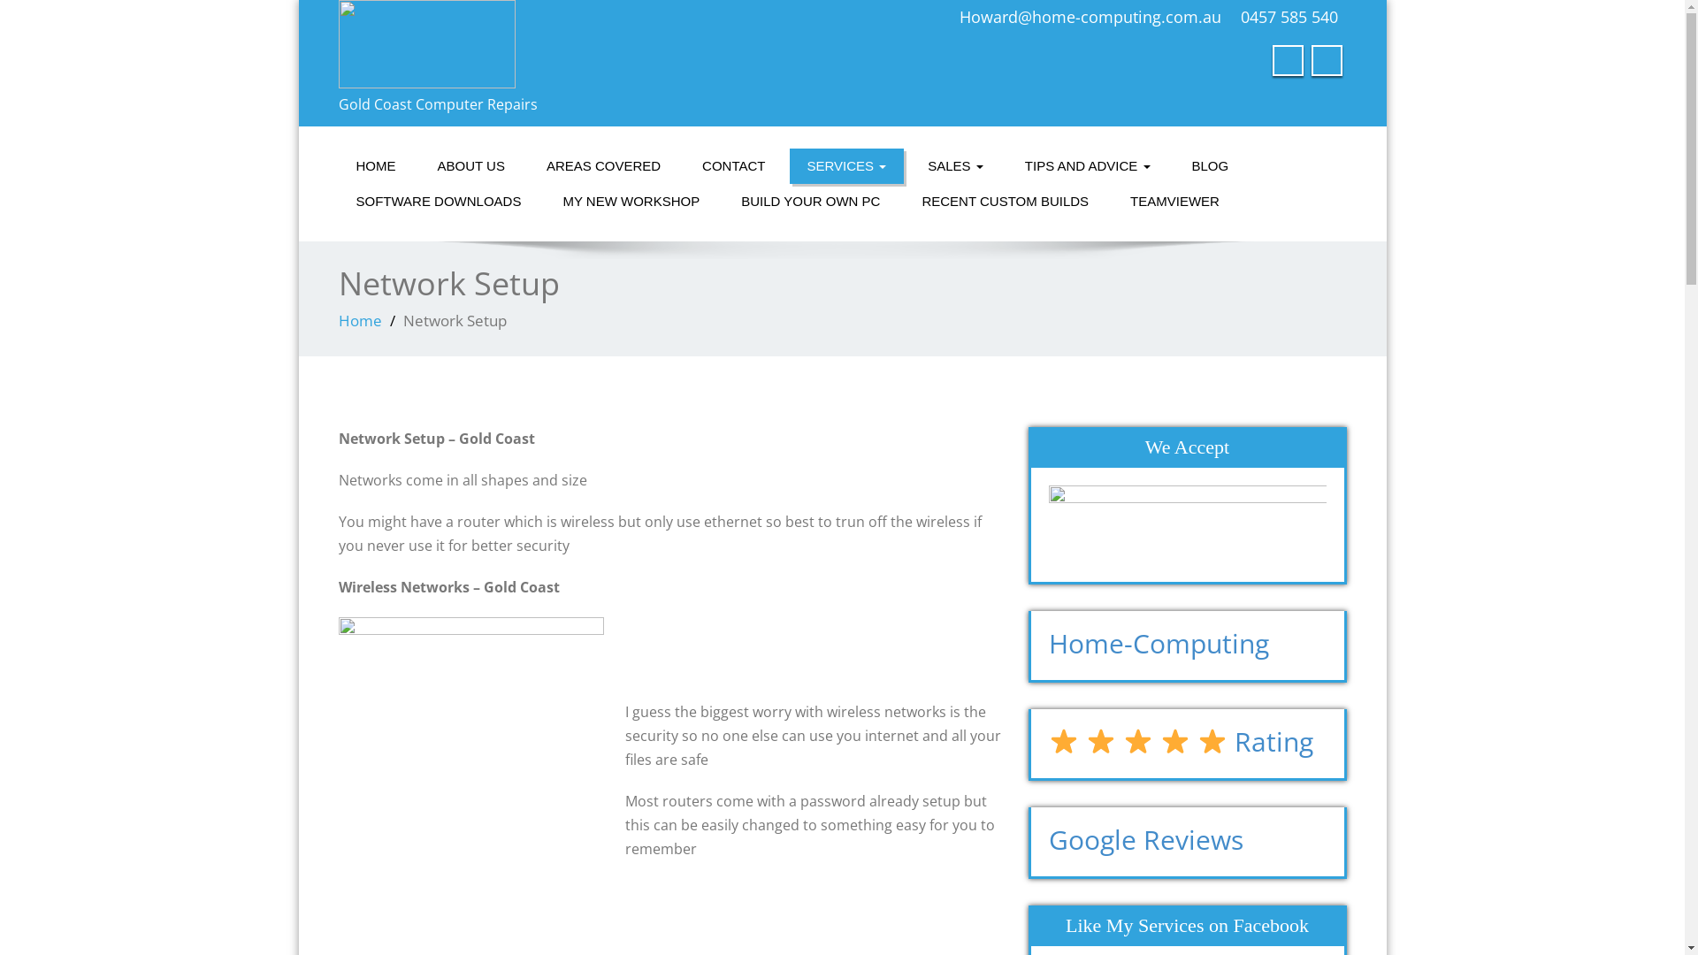 The height and width of the screenshot is (955, 1698). Describe the element at coordinates (1288, 60) in the screenshot. I see `Facebook` at that location.